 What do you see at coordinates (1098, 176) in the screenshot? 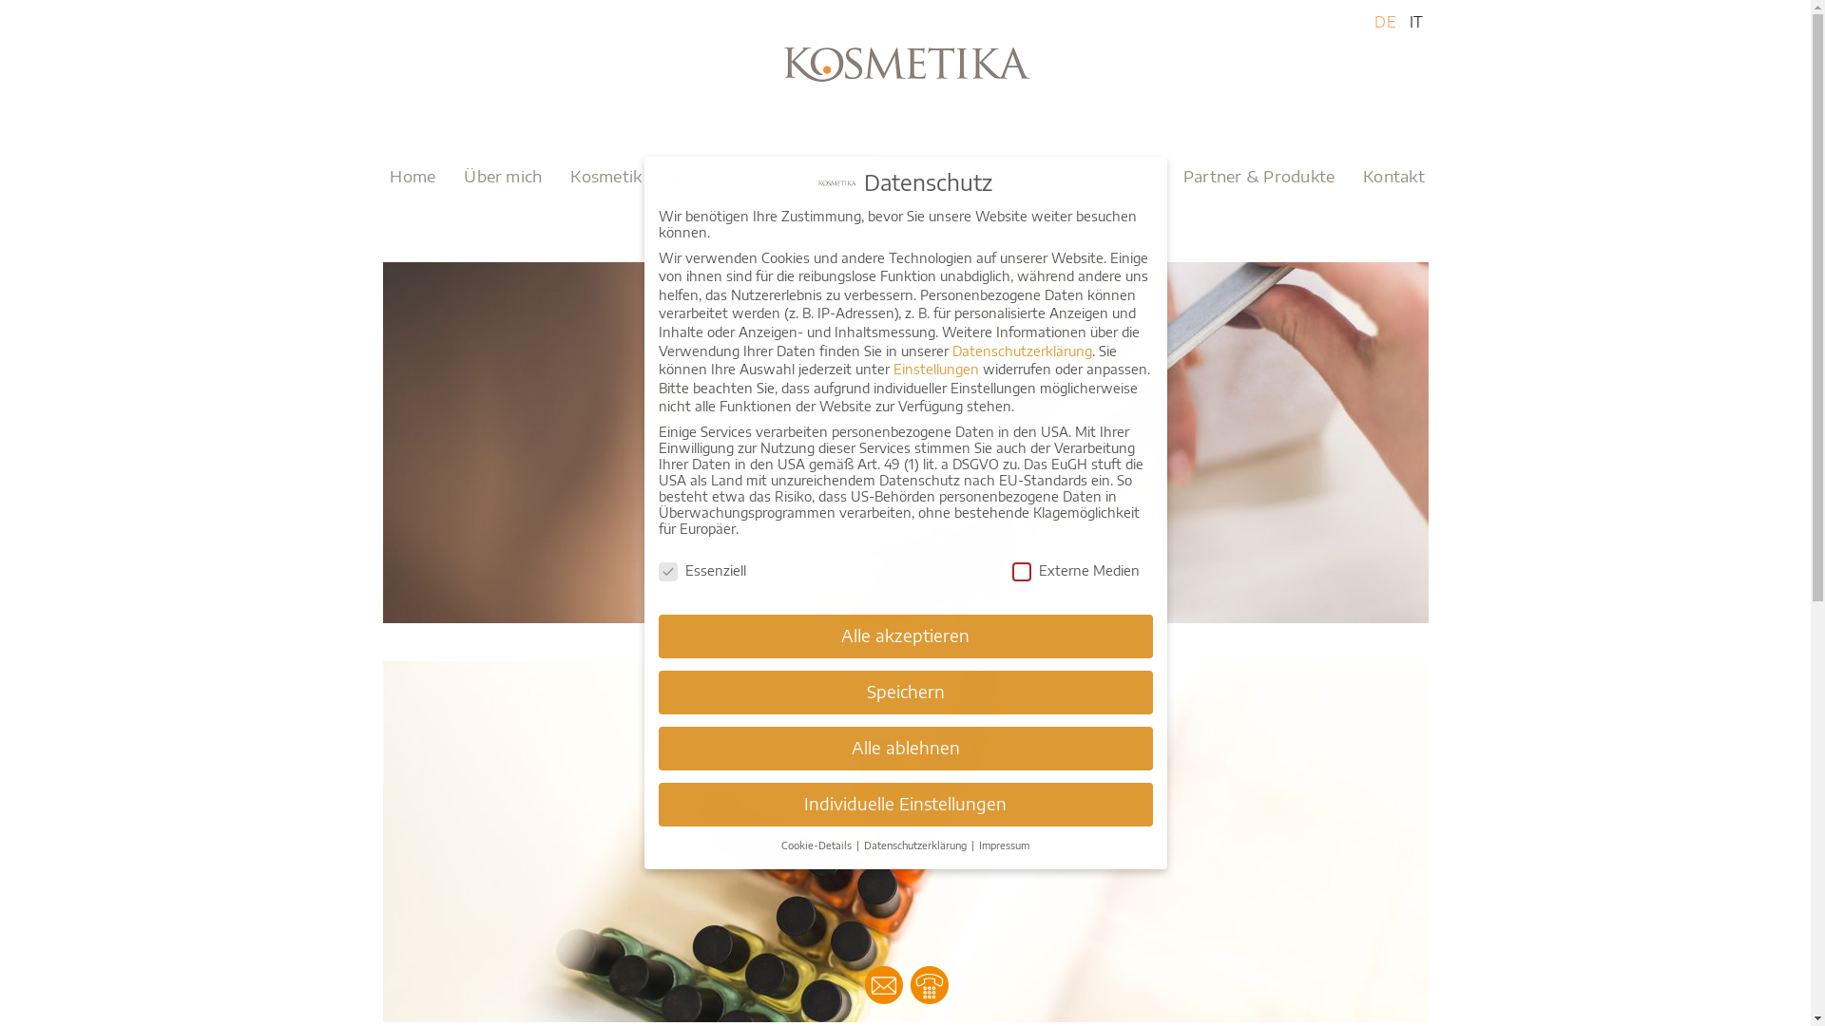
I see `Laser Epilation` at bounding box center [1098, 176].